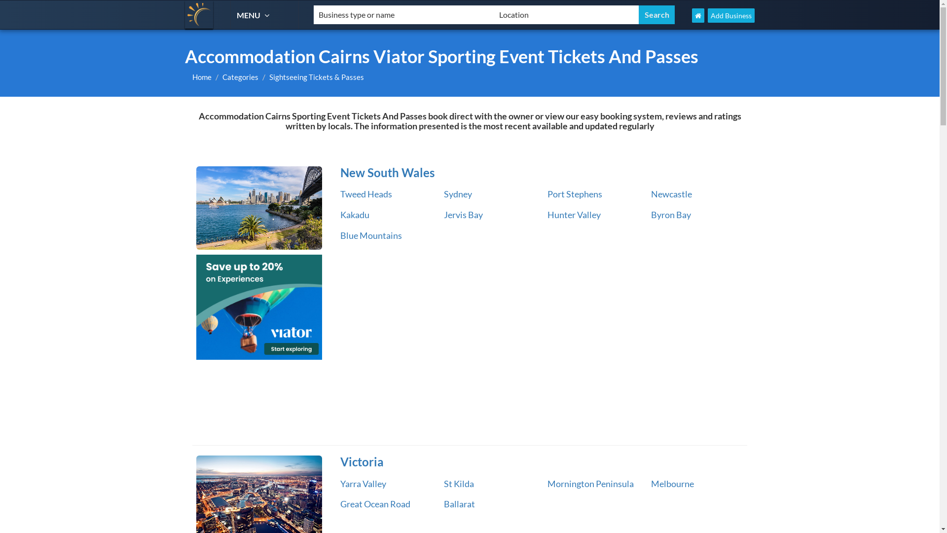  I want to click on Ballarat, so click(460, 504).